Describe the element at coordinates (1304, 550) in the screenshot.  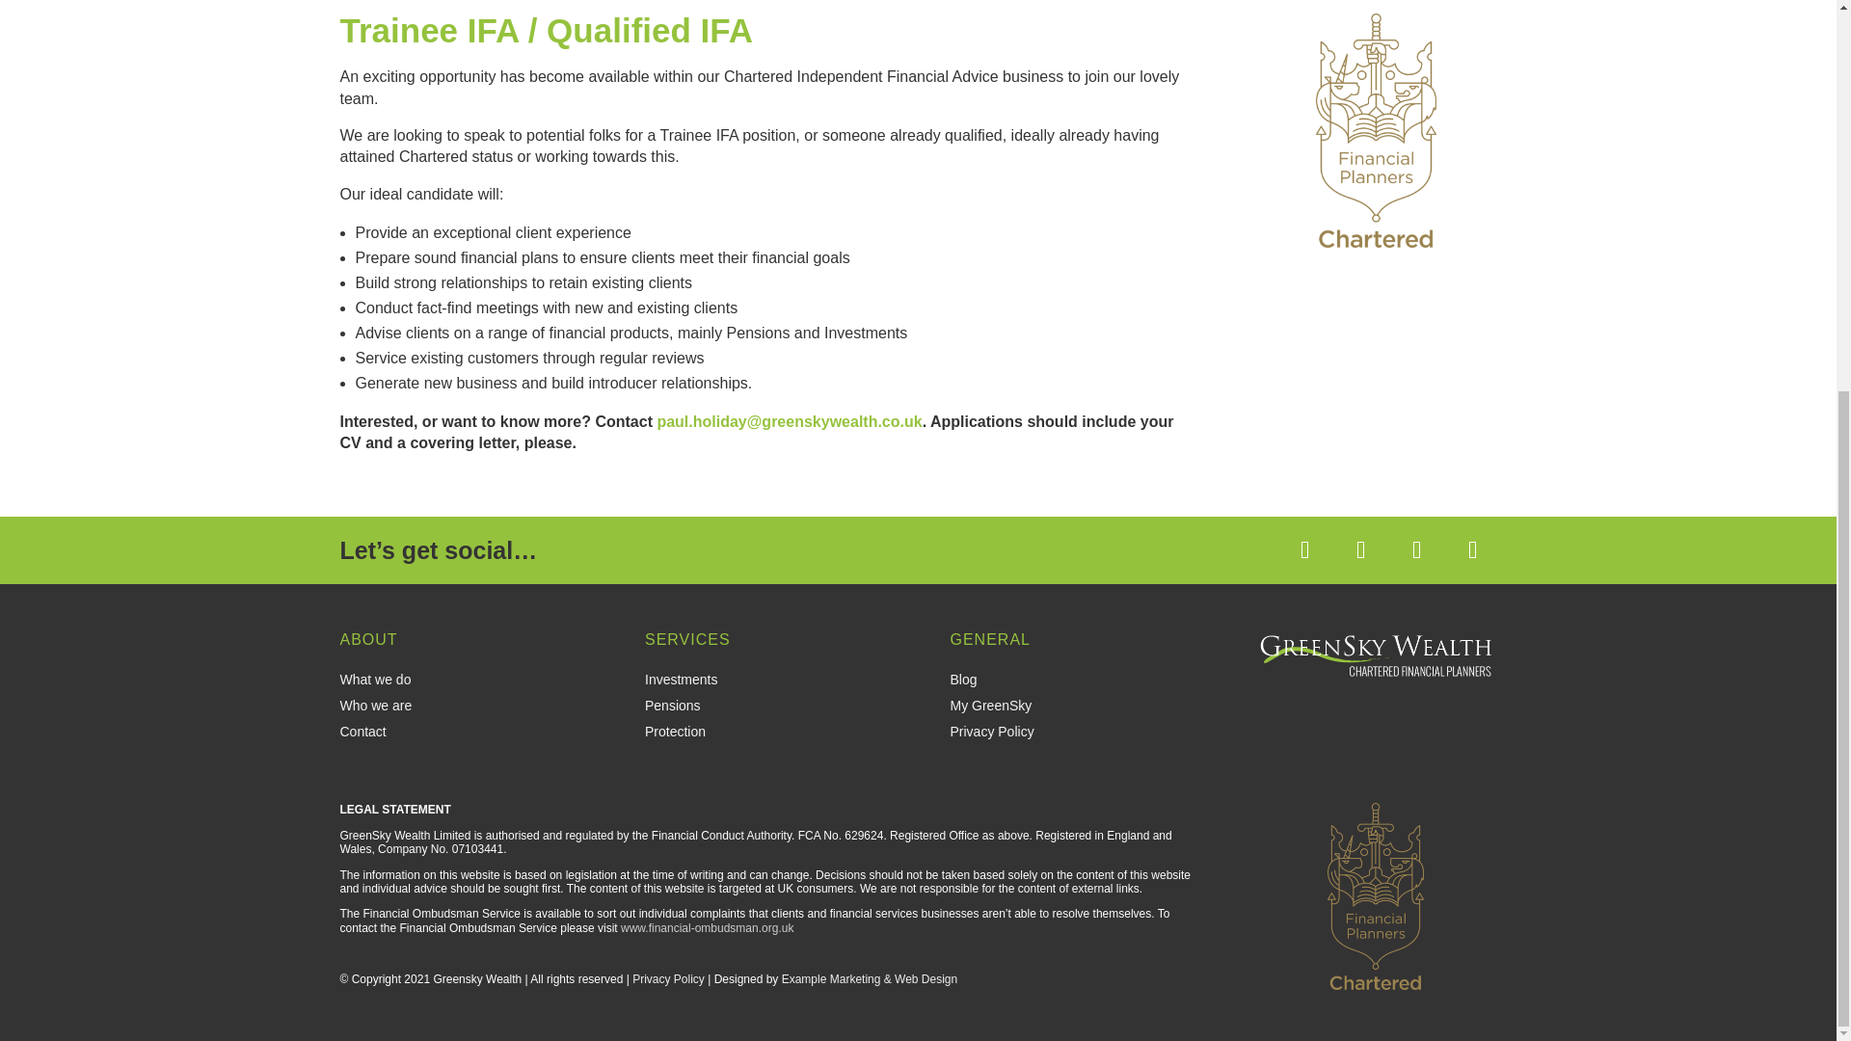
I see `Follow on Facebook` at that location.